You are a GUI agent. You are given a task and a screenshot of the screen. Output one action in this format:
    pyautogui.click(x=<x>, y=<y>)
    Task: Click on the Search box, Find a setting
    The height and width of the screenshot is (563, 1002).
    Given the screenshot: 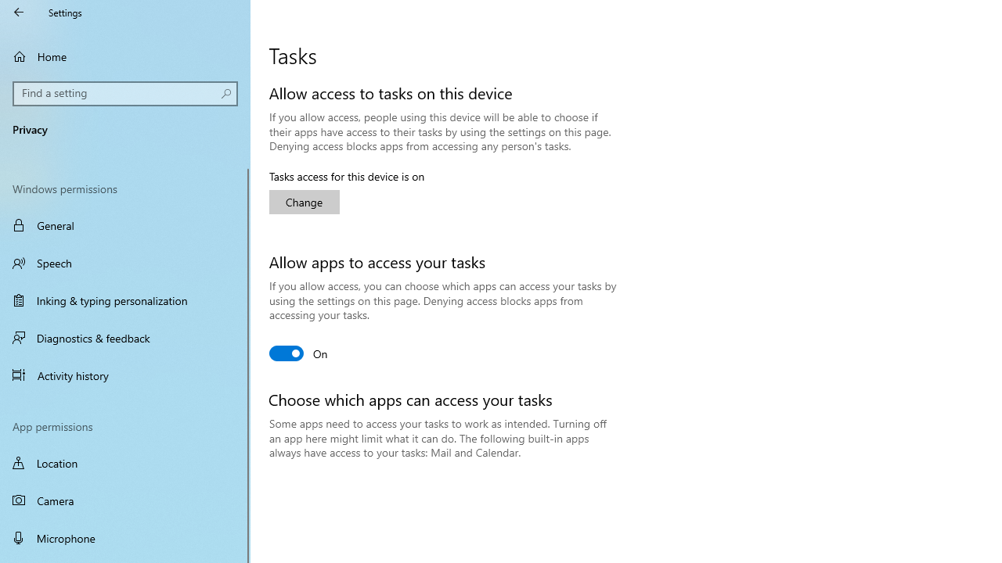 What is the action you would take?
    pyautogui.click(x=125, y=94)
    